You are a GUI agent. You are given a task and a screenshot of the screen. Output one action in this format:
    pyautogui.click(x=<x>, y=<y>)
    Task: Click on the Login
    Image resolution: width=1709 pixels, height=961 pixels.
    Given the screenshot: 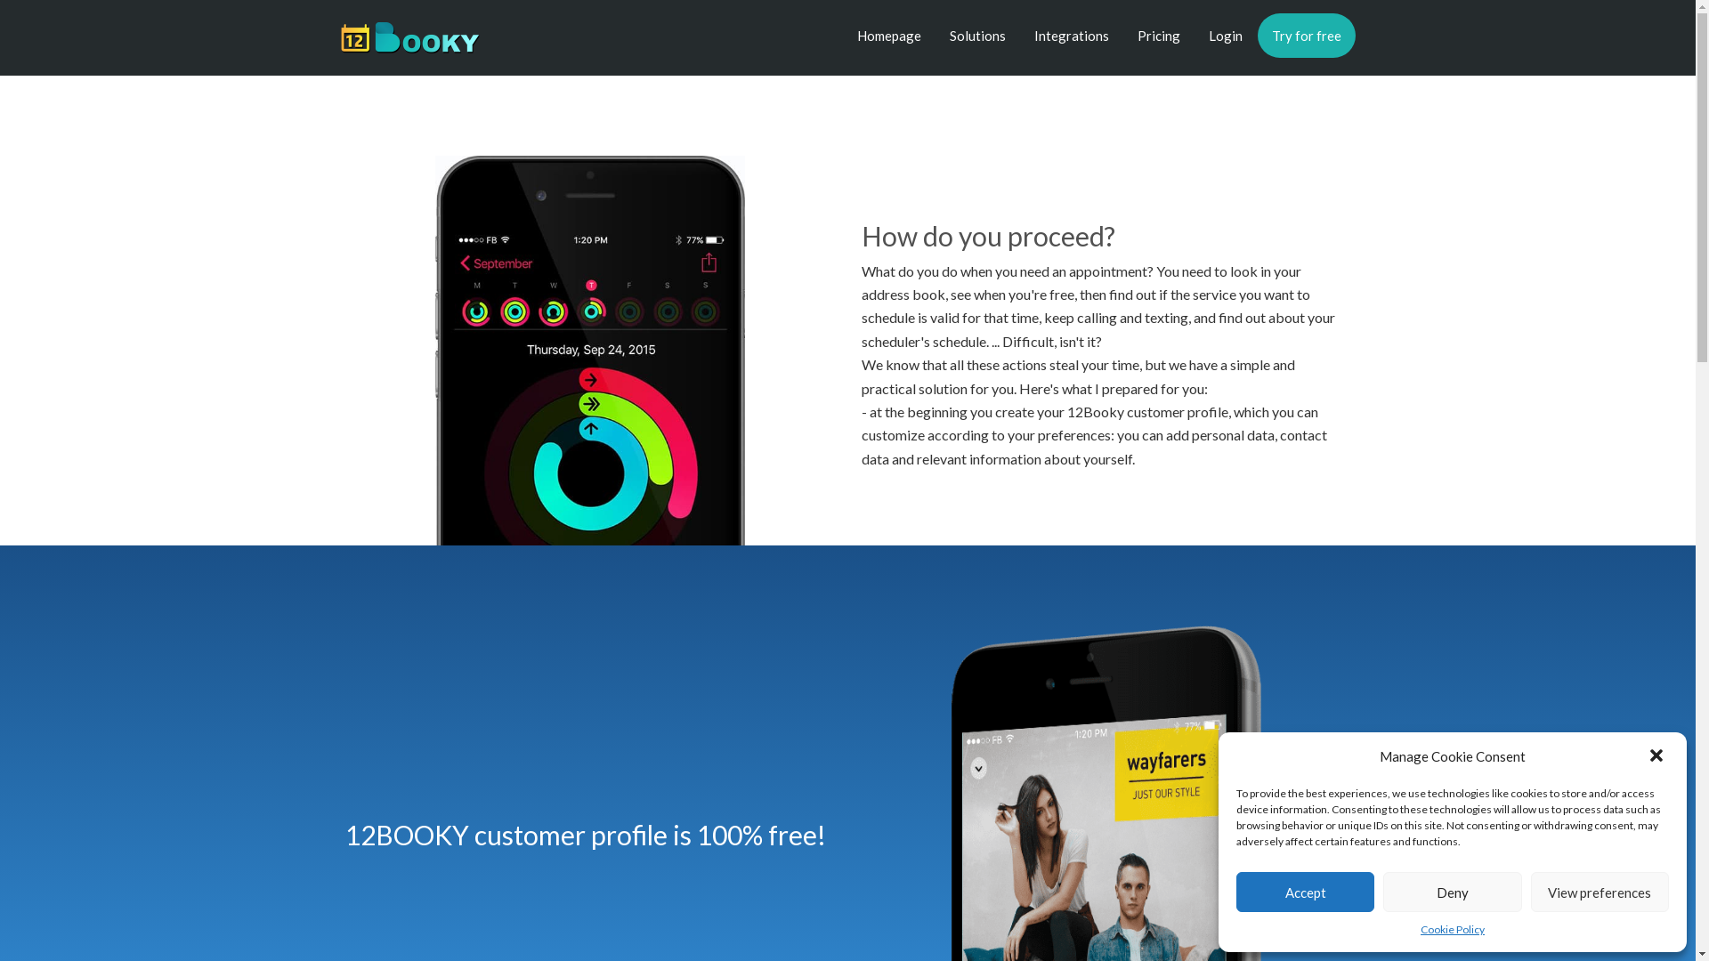 What is the action you would take?
    pyautogui.click(x=1226, y=36)
    